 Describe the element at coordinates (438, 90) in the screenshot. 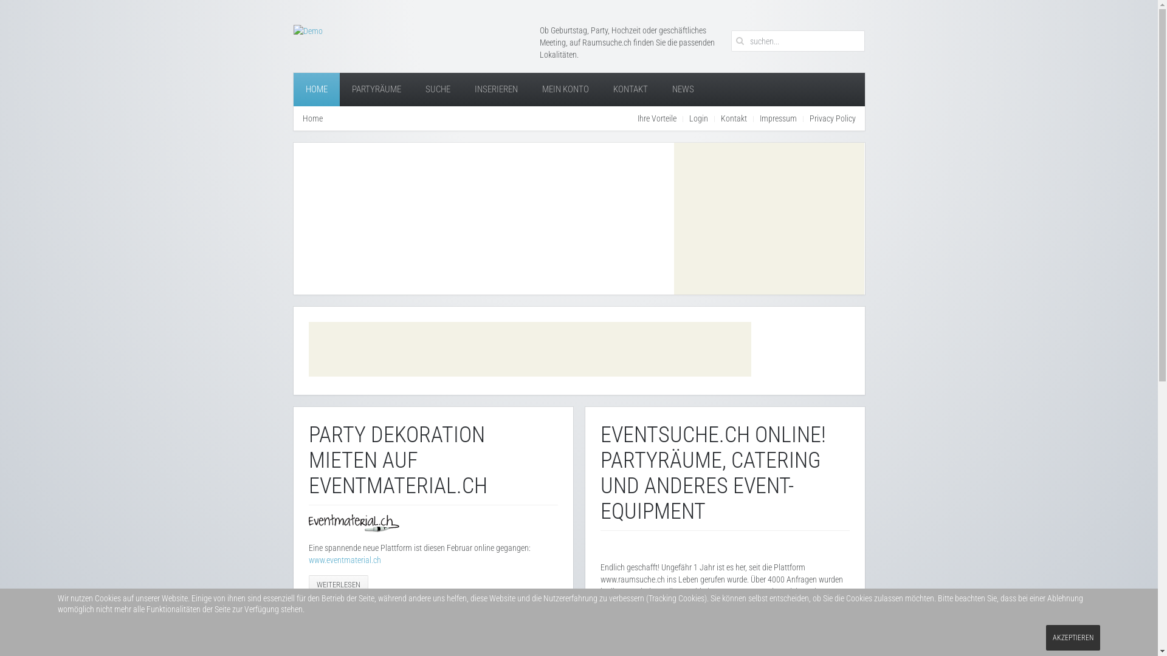

I see `SUCHE` at that location.